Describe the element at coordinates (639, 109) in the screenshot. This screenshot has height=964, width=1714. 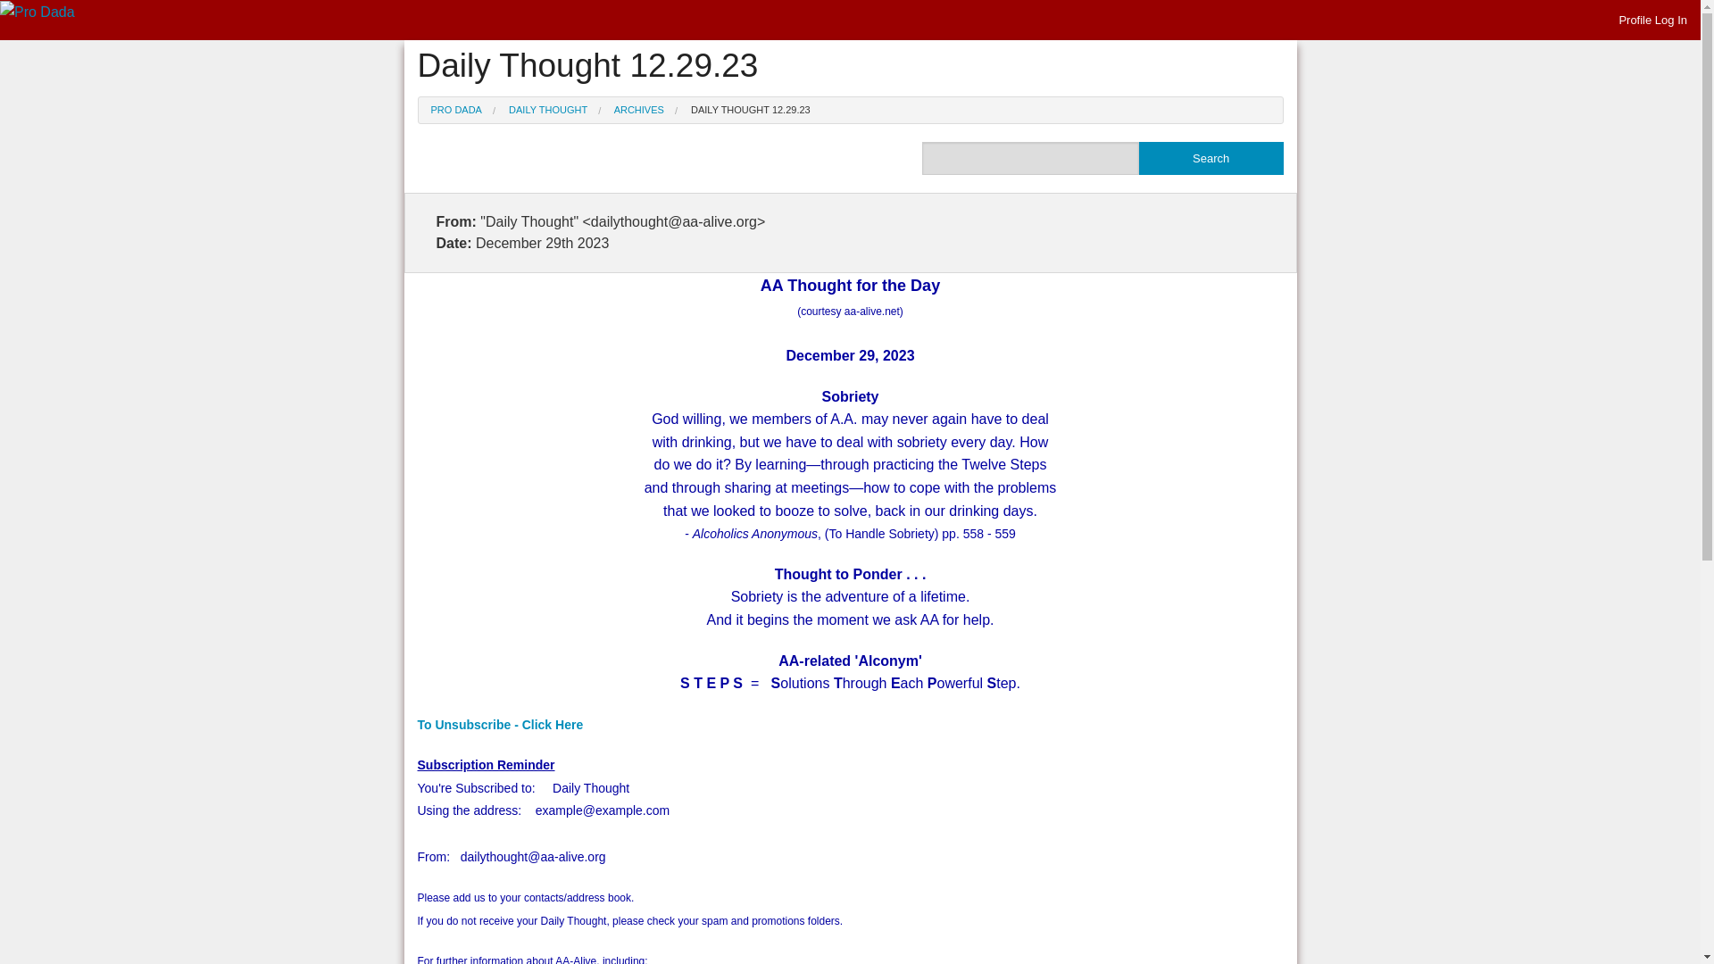
I see `ARCHIVES` at that location.